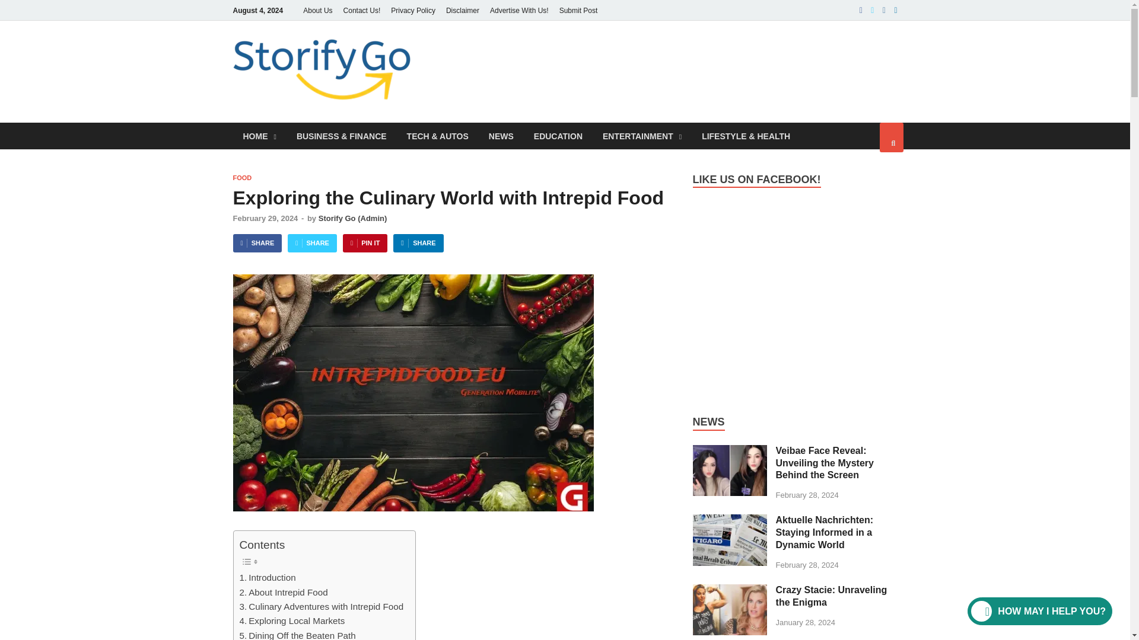 The width and height of the screenshot is (1139, 640). I want to click on About Us, so click(317, 10).